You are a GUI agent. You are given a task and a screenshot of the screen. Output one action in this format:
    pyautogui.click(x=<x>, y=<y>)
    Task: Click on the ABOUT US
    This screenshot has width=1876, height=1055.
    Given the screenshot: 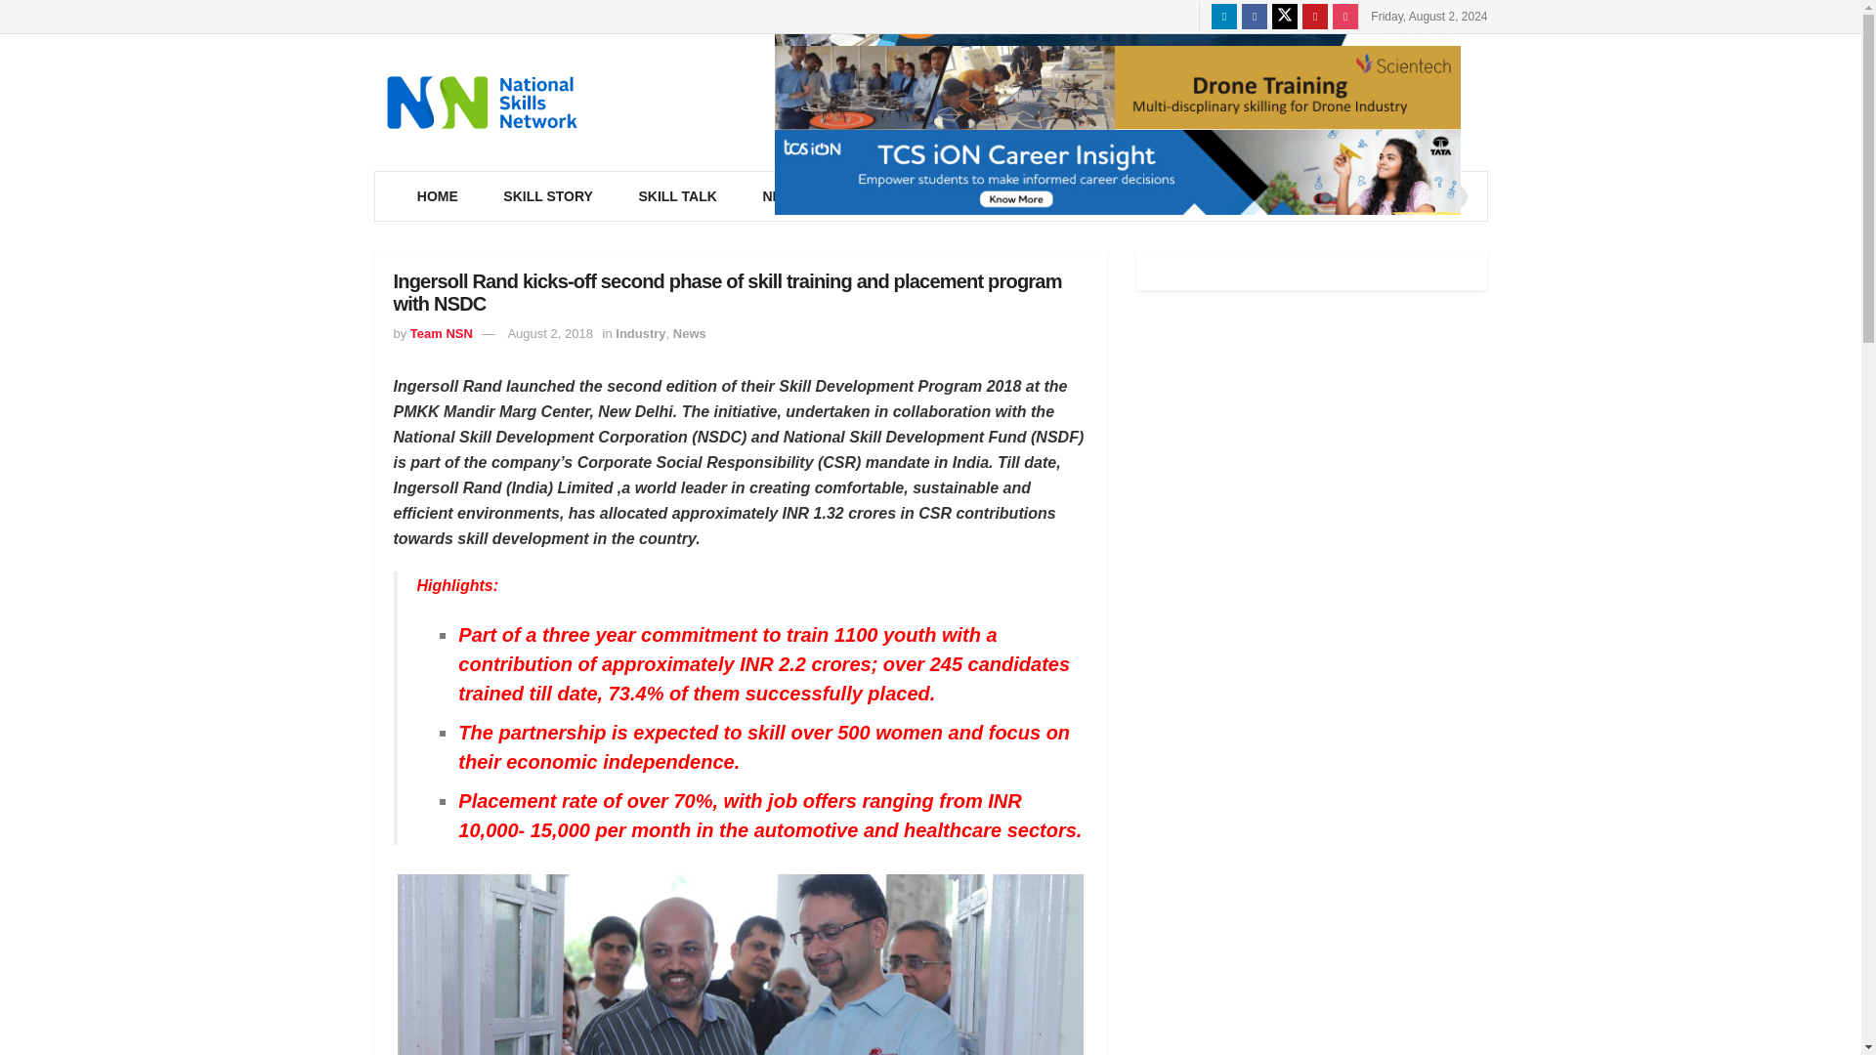 What is the action you would take?
    pyautogui.click(x=1171, y=195)
    